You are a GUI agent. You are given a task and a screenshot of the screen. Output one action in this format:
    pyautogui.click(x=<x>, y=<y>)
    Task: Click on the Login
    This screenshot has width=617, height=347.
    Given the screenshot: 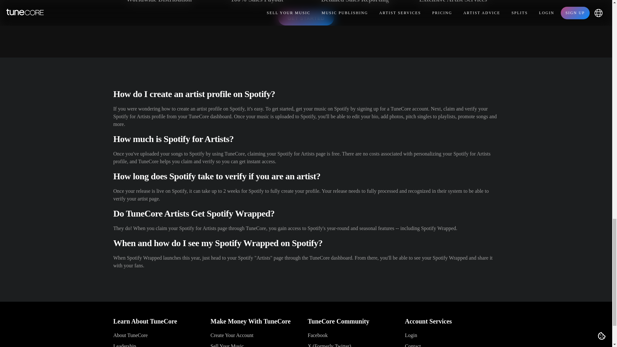 What is the action you would take?
    pyautogui.click(x=411, y=335)
    